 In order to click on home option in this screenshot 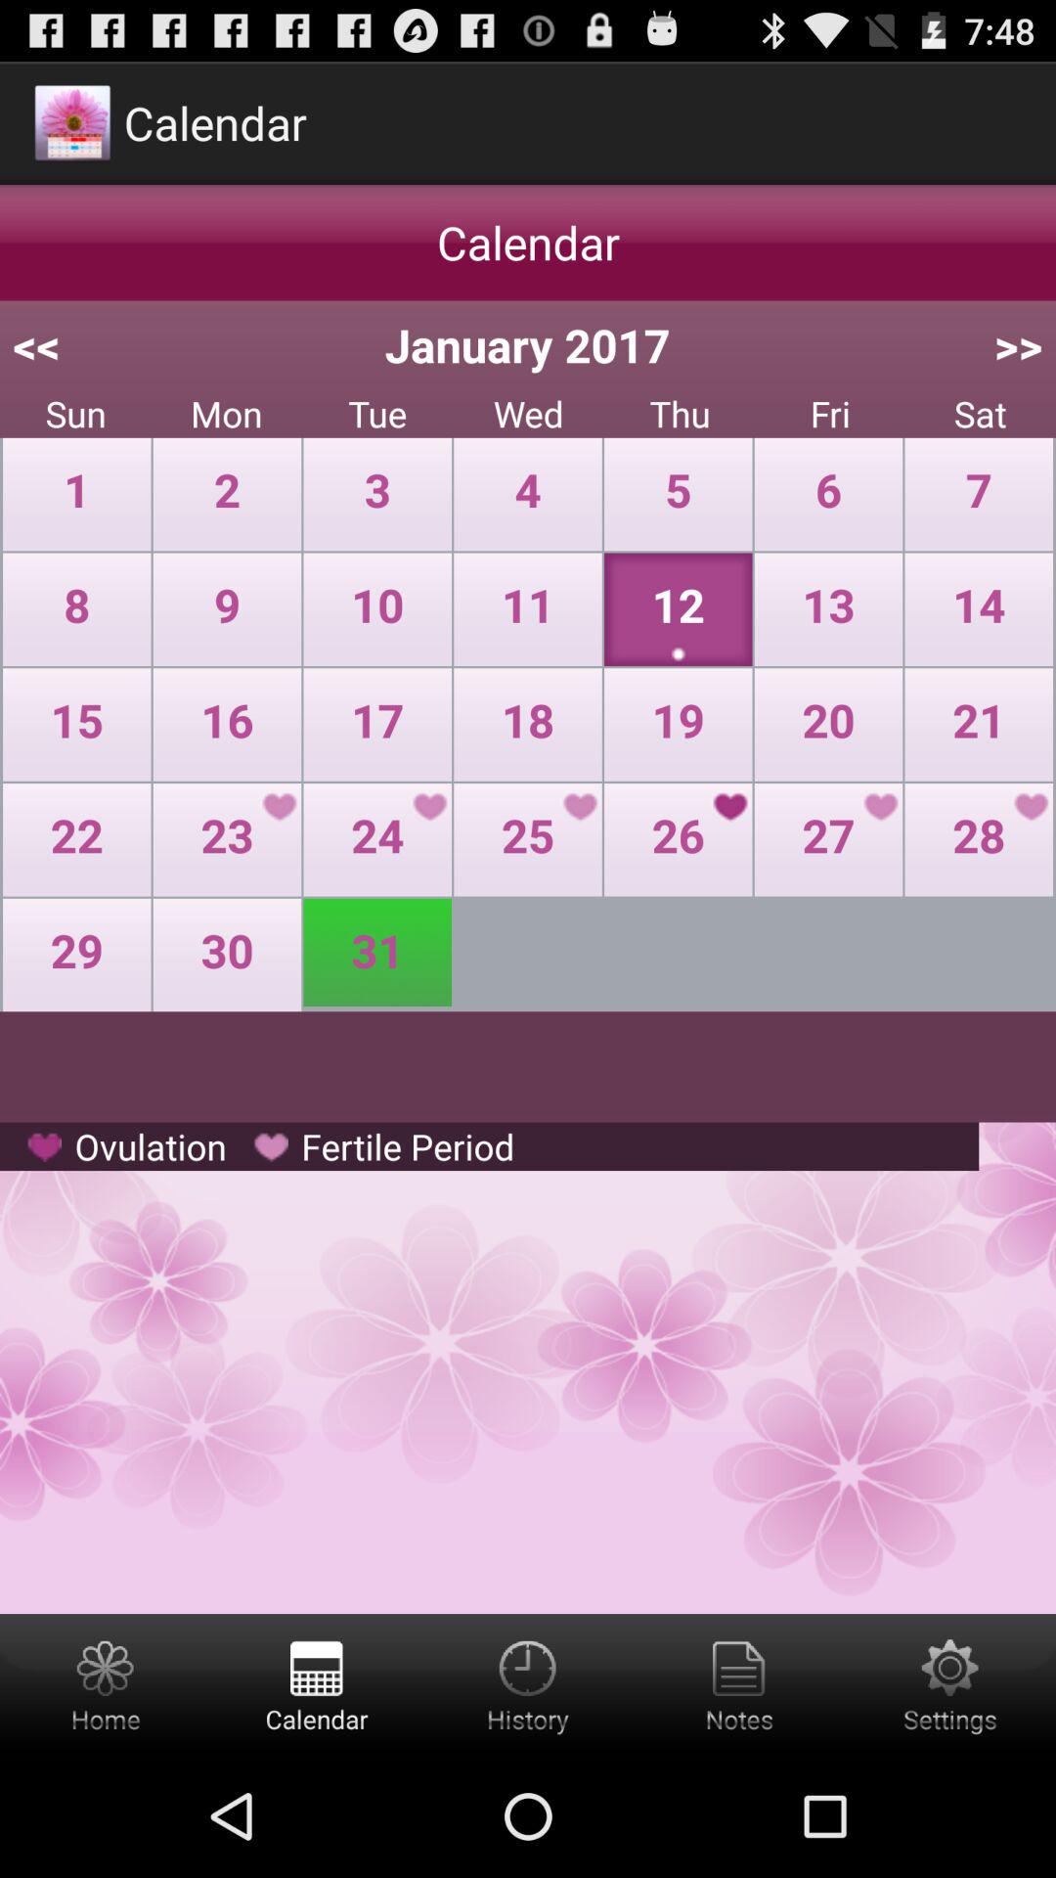, I will do `click(106, 1684)`.